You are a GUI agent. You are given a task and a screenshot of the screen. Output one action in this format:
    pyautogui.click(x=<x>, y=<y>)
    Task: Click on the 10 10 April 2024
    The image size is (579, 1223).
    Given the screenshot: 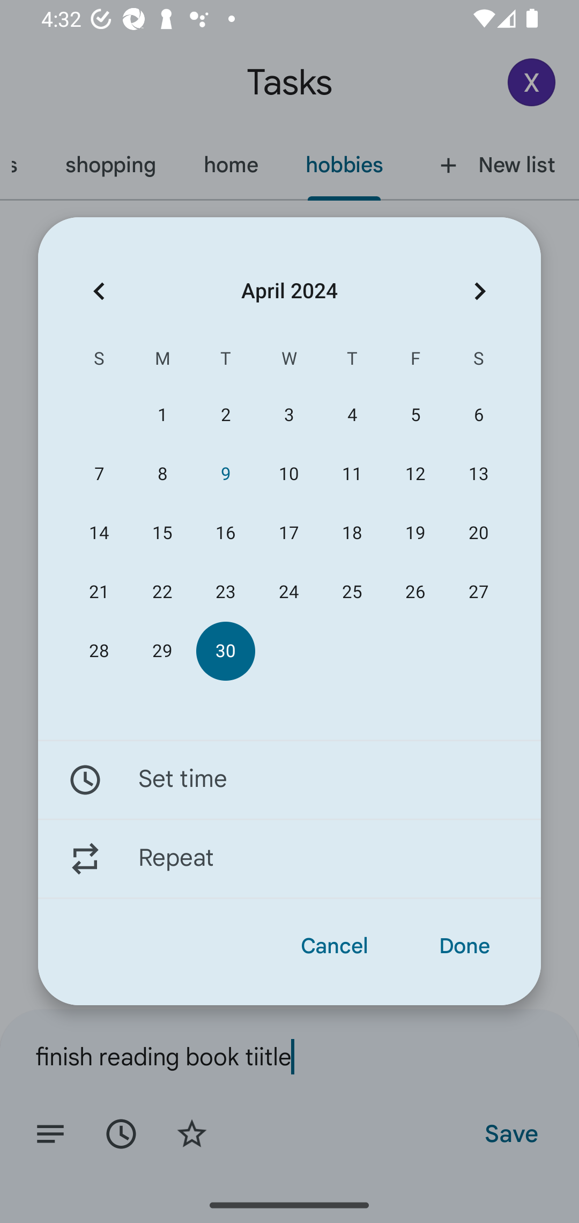 What is the action you would take?
    pyautogui.click(x=288, y=474)
    